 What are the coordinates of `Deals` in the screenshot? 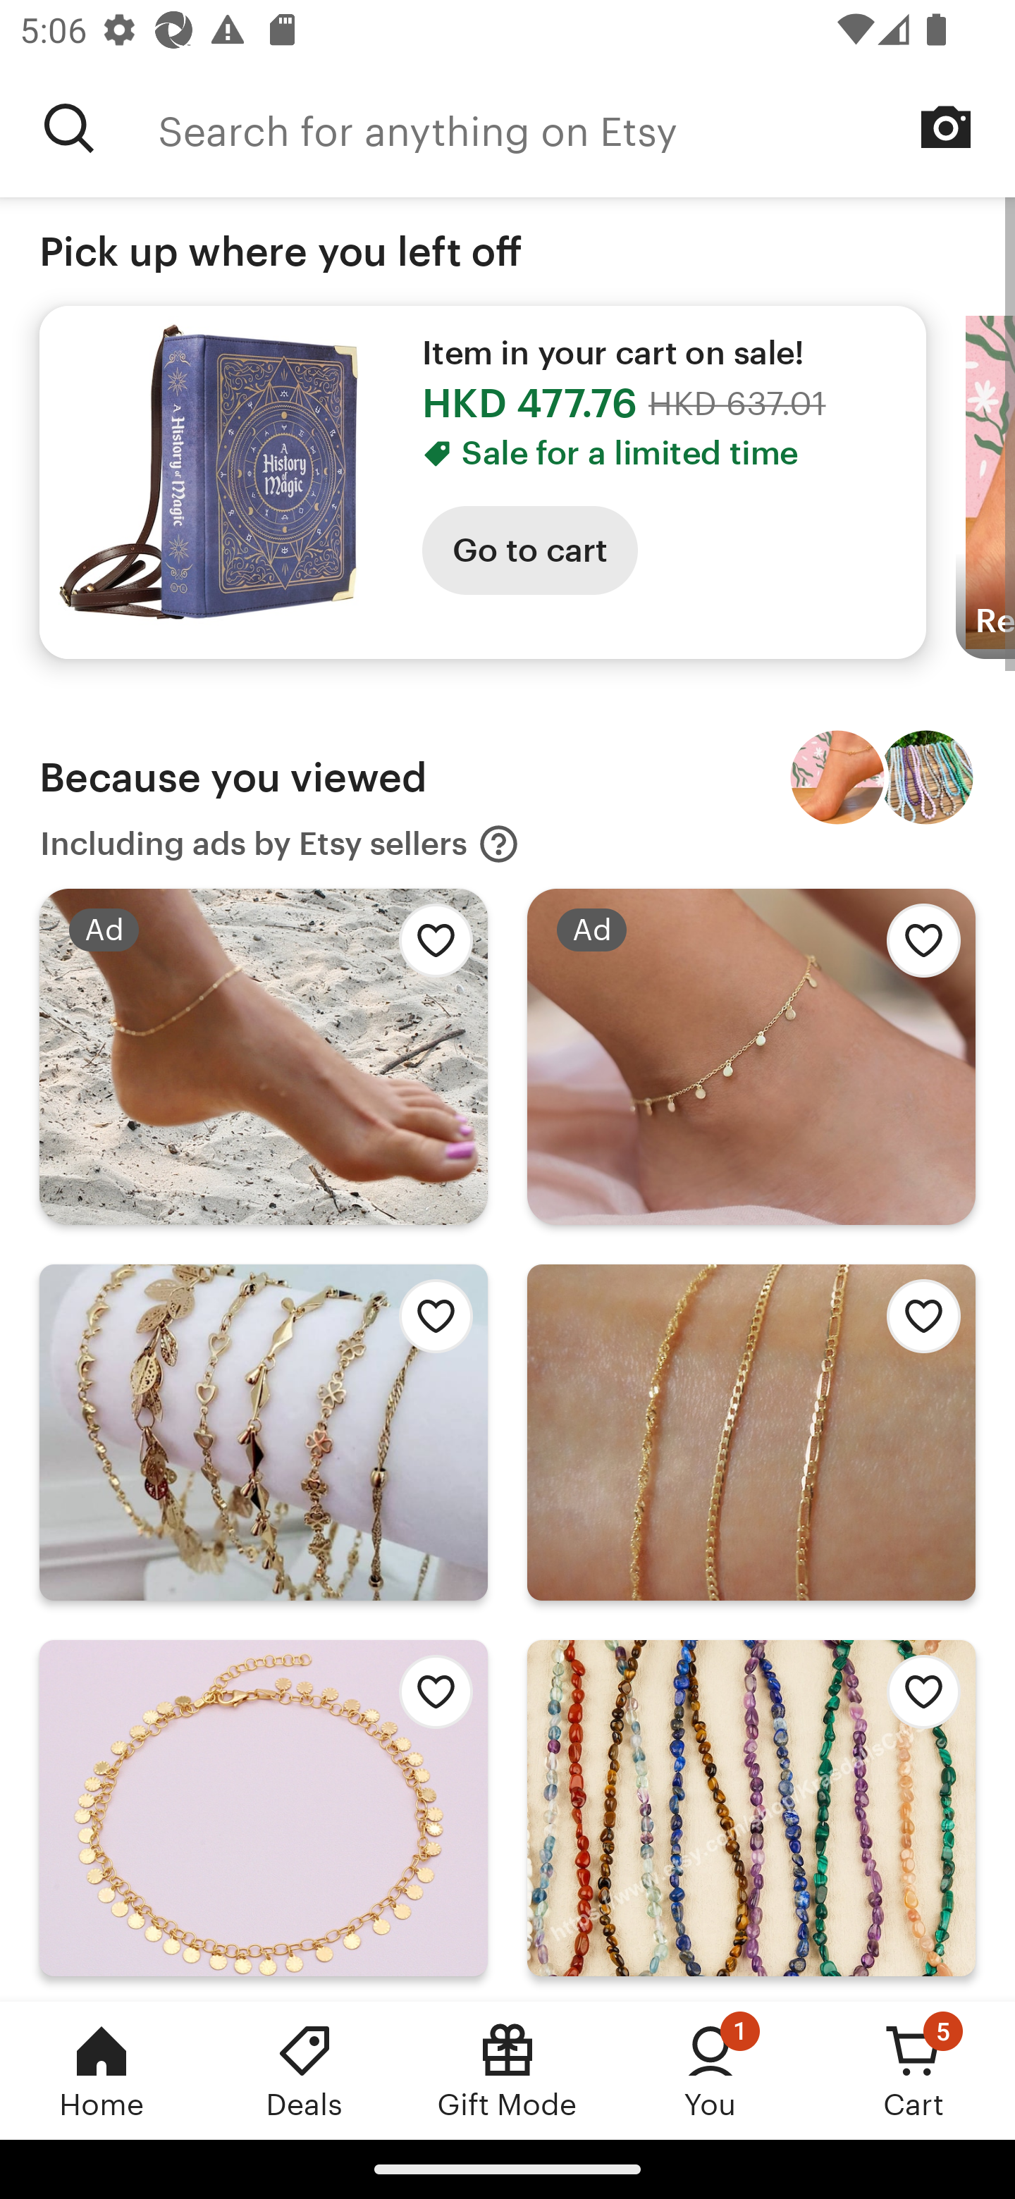 It's located at (304, 2070).